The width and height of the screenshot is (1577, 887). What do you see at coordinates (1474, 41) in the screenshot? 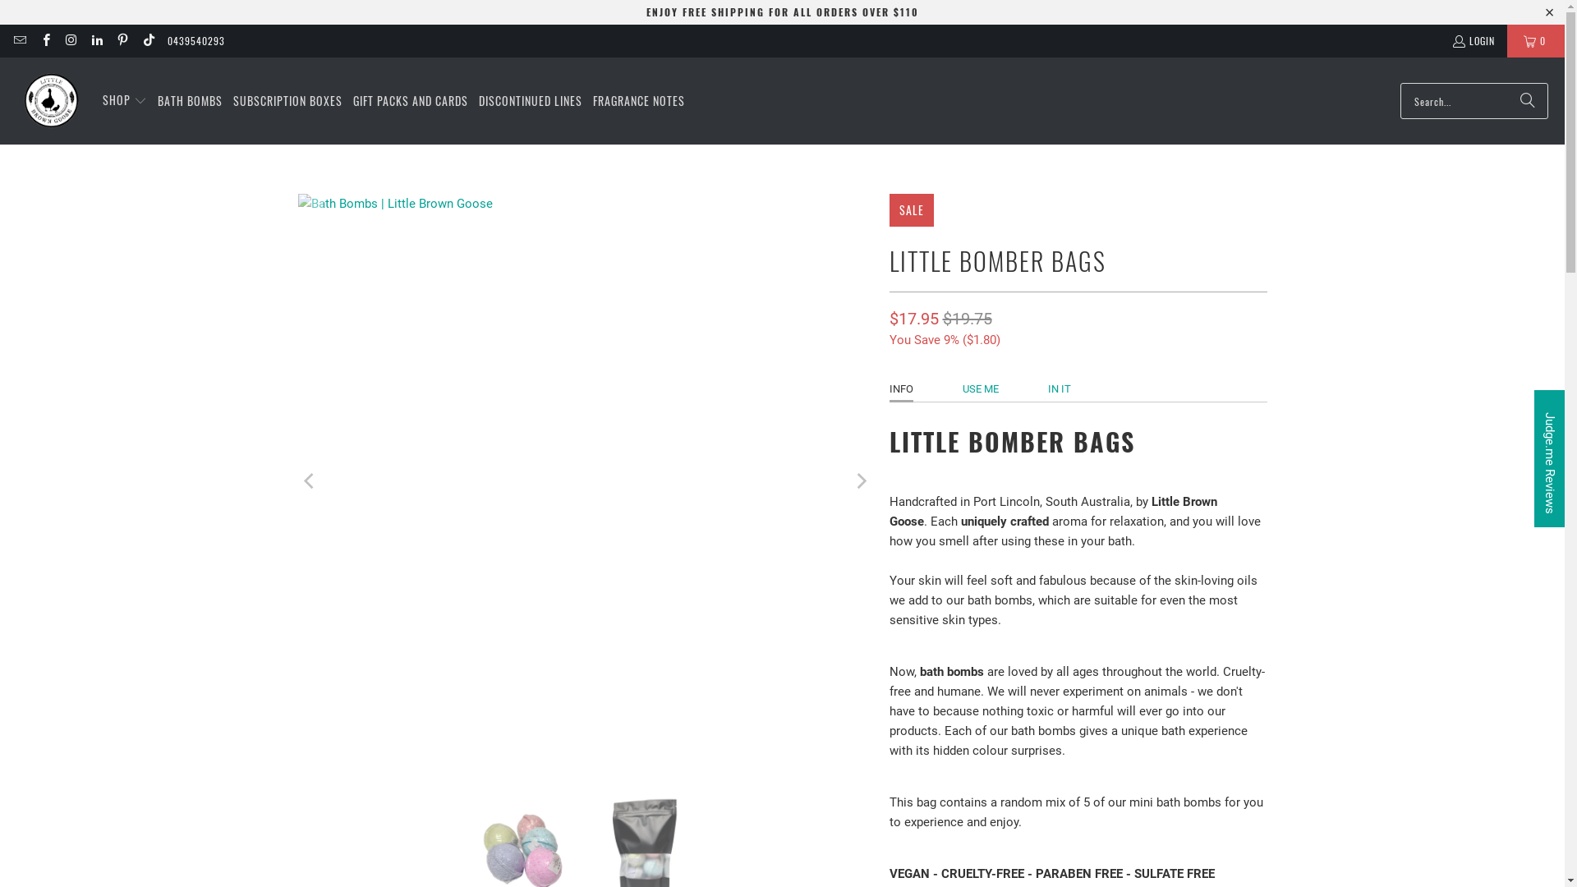
I see `LOGIN` at bounding box center [1474, 41].